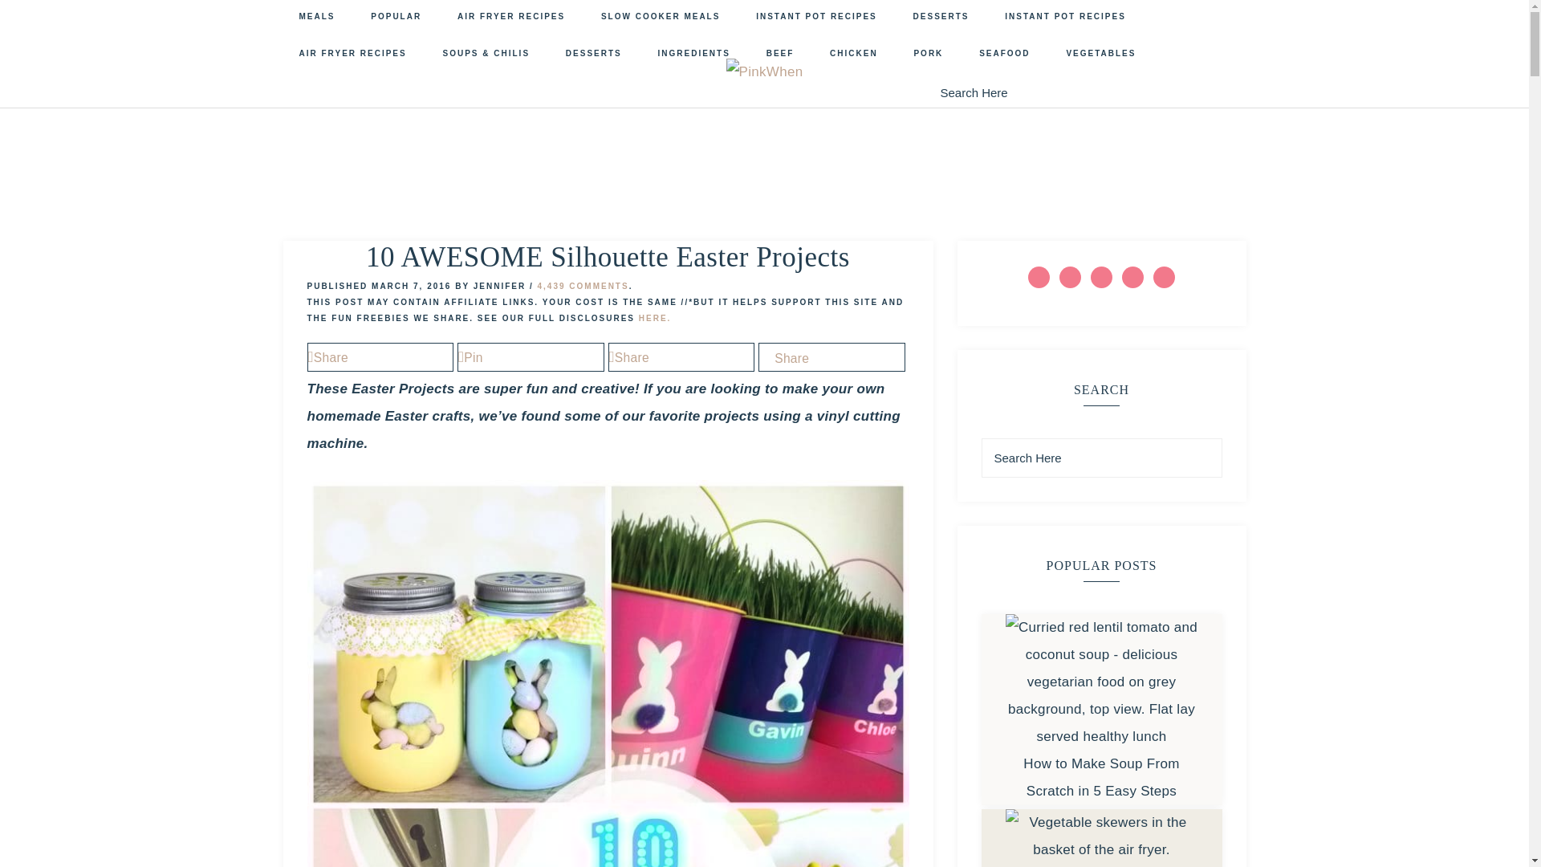 Image resolution: width=1541 pixels, height=867 pixels. What do you see at coordinates (316, 18) in the screenshot?
I see `MEALS` at bounding box center [316, 18].